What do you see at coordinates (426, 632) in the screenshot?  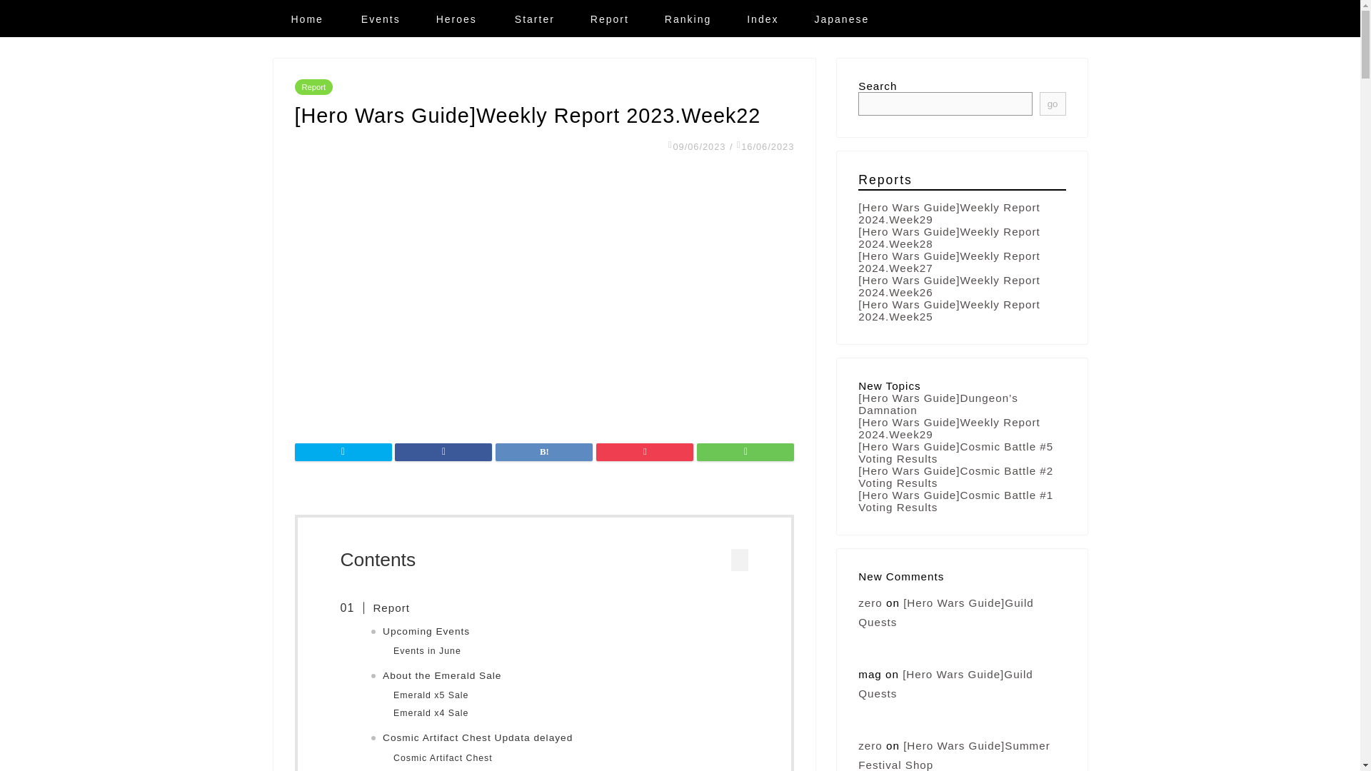 I see `Upcoming Events` at bounding box center [426, 632].